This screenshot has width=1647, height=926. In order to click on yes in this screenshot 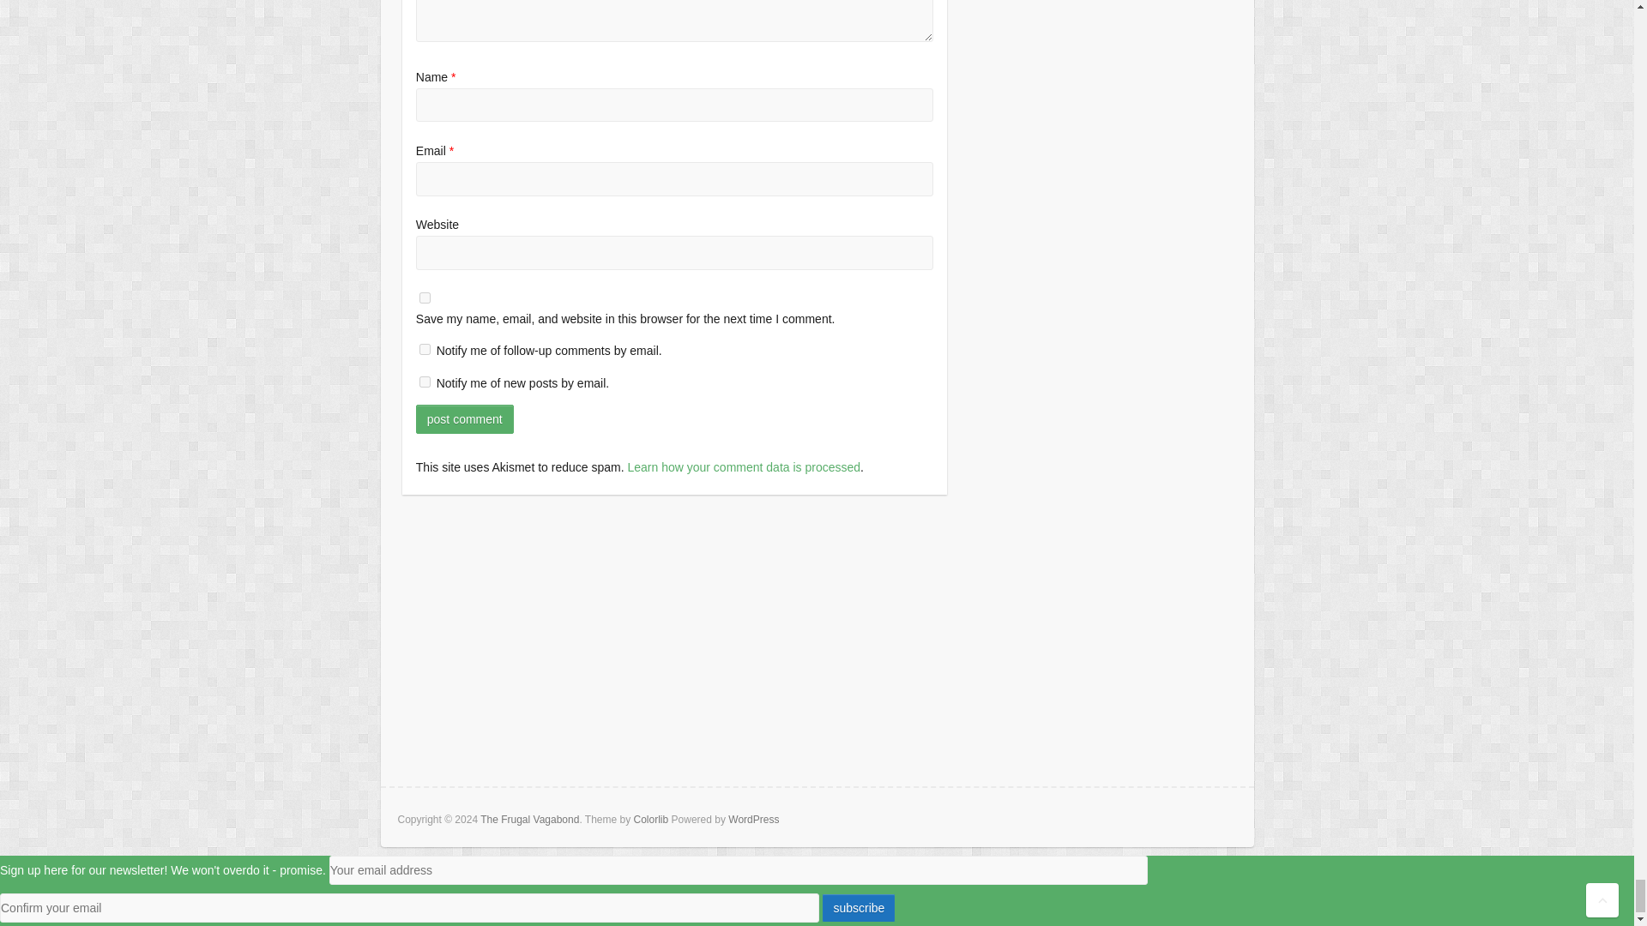, I will do `click(425, 298)`.